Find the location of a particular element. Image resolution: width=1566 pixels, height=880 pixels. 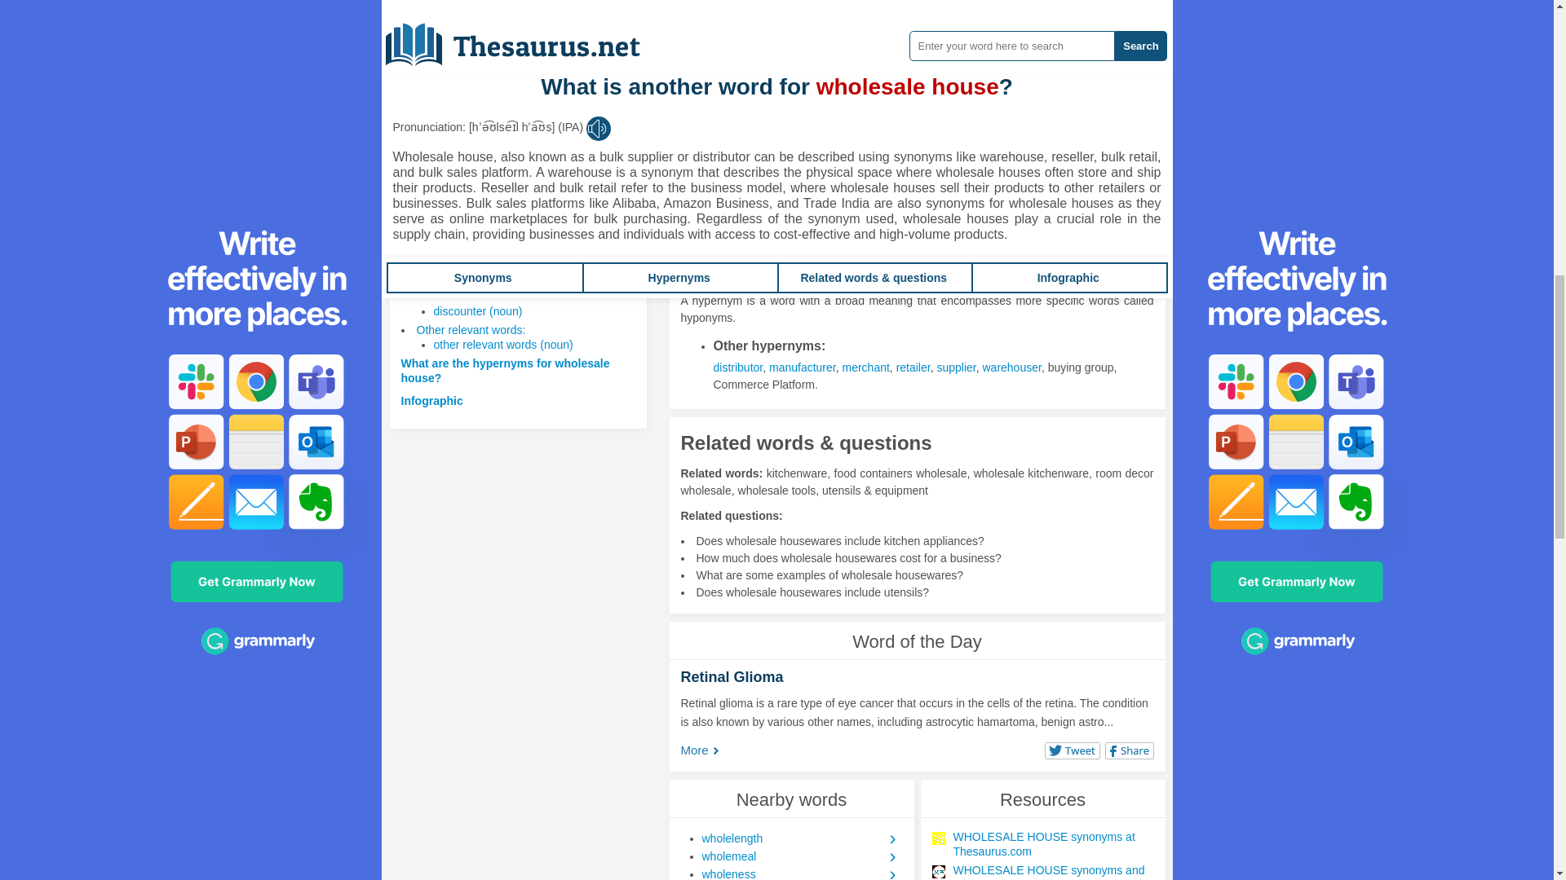

discount house is located at coordinates (917, 88).